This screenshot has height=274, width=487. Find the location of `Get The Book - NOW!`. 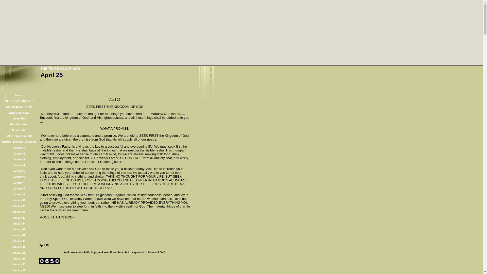

Get The Book - NOW! is located at coordinates (19, 106).